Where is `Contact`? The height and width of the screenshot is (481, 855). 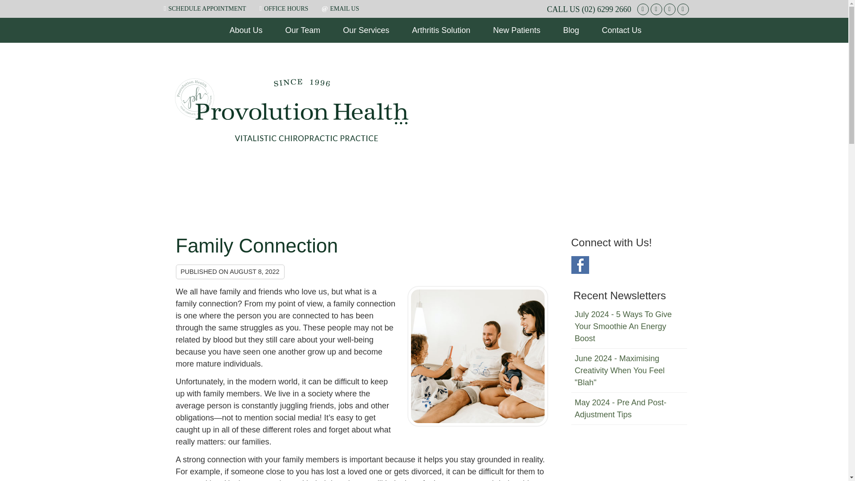 Contact is located at coordinates (340, 8).